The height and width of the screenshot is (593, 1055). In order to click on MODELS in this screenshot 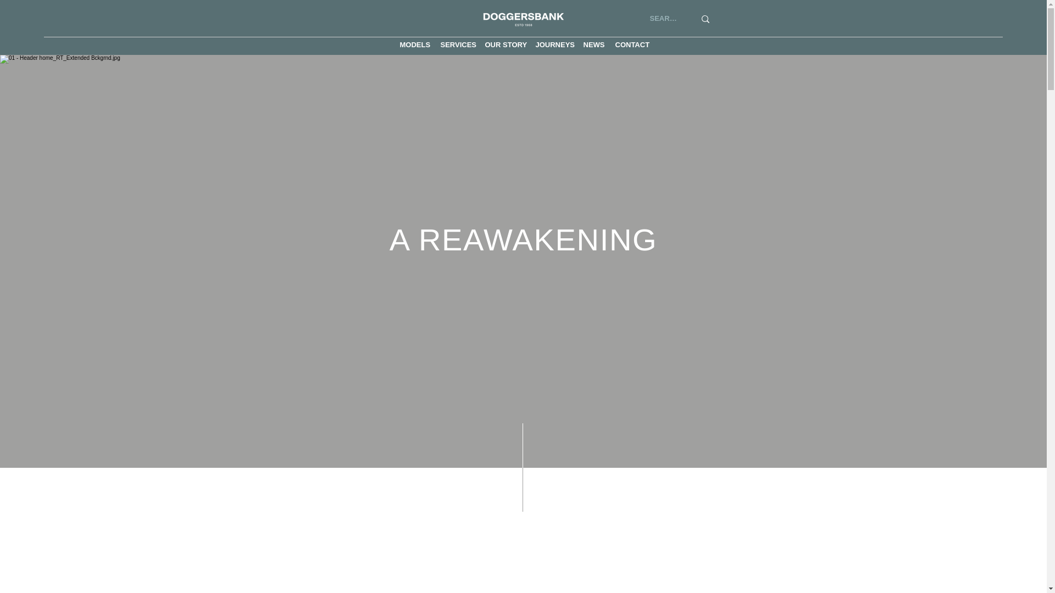, I will do `click(414, 44)`.